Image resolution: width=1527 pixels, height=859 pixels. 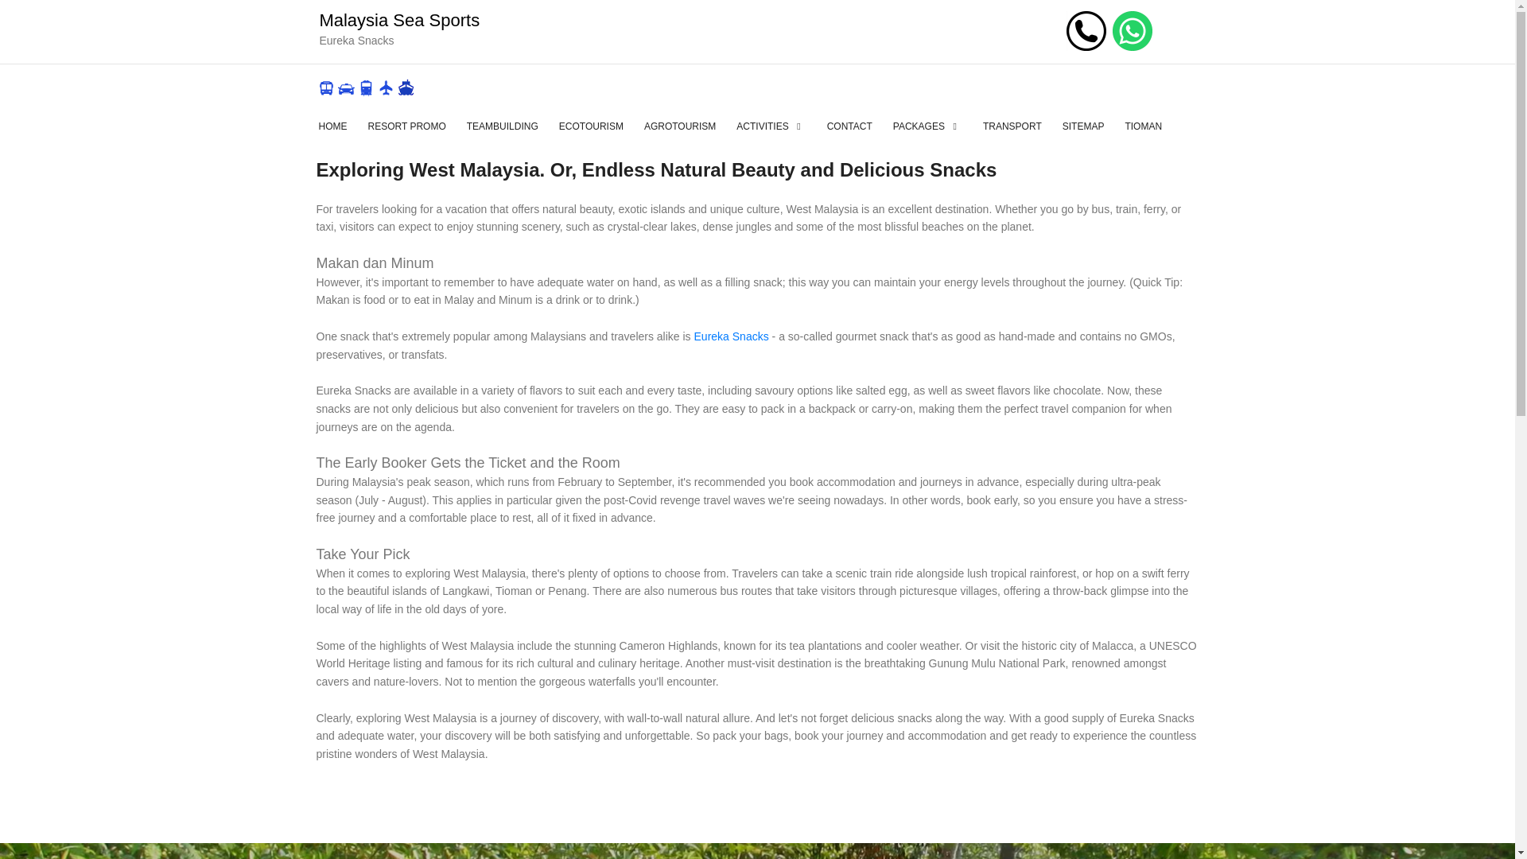 I want to click on Book your flight here, so click(x=385, y=86).